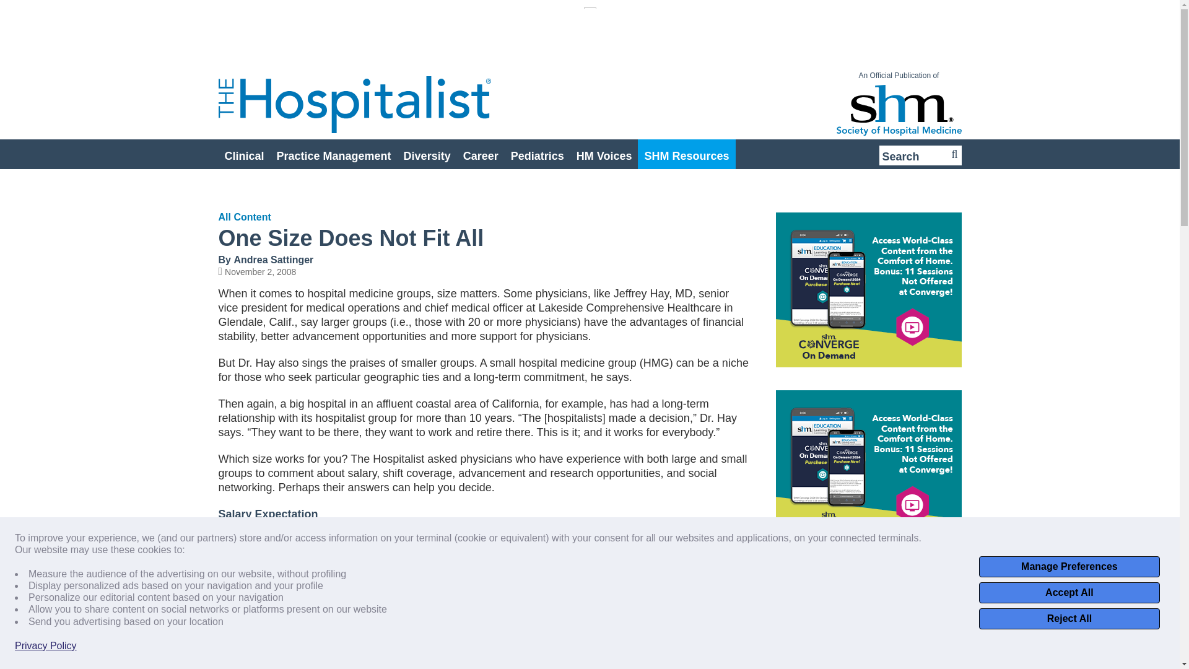 The width and height of the screenshot is (1189, 669). What do you see at coordinates (1069, 566) in the screenshot?
I see `Manage Preferences` at bounding box center [1069, 566].